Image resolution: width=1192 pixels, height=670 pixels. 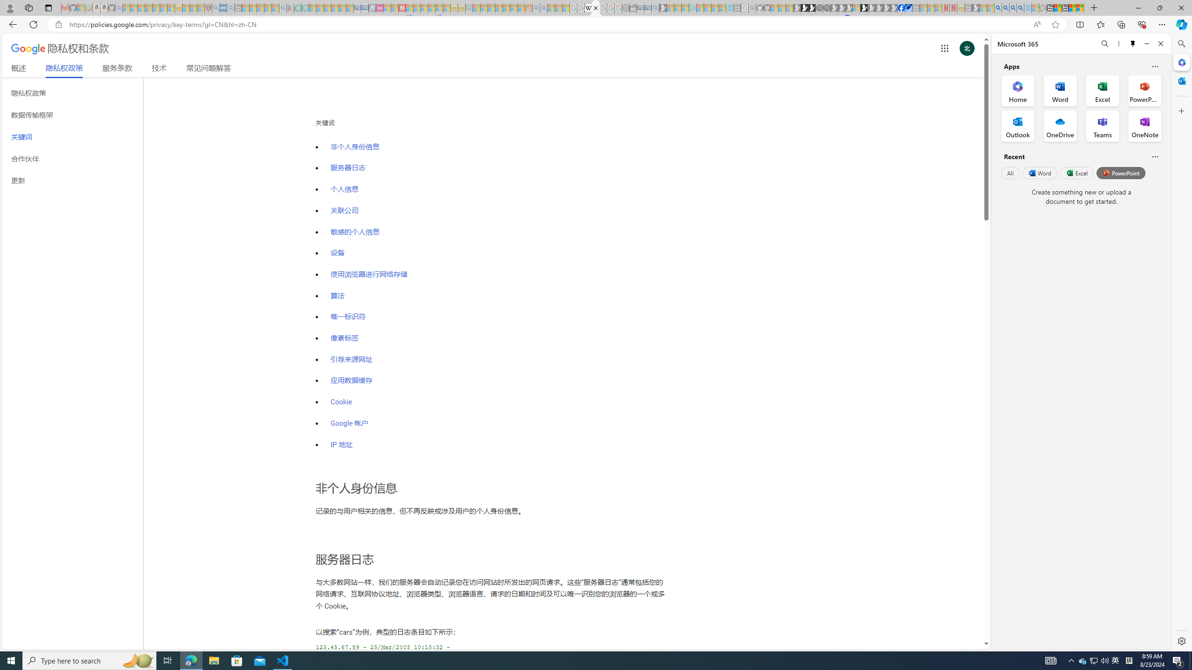 I want to click on Sign in to your account - Sleeping, so click(x=856, y=8).